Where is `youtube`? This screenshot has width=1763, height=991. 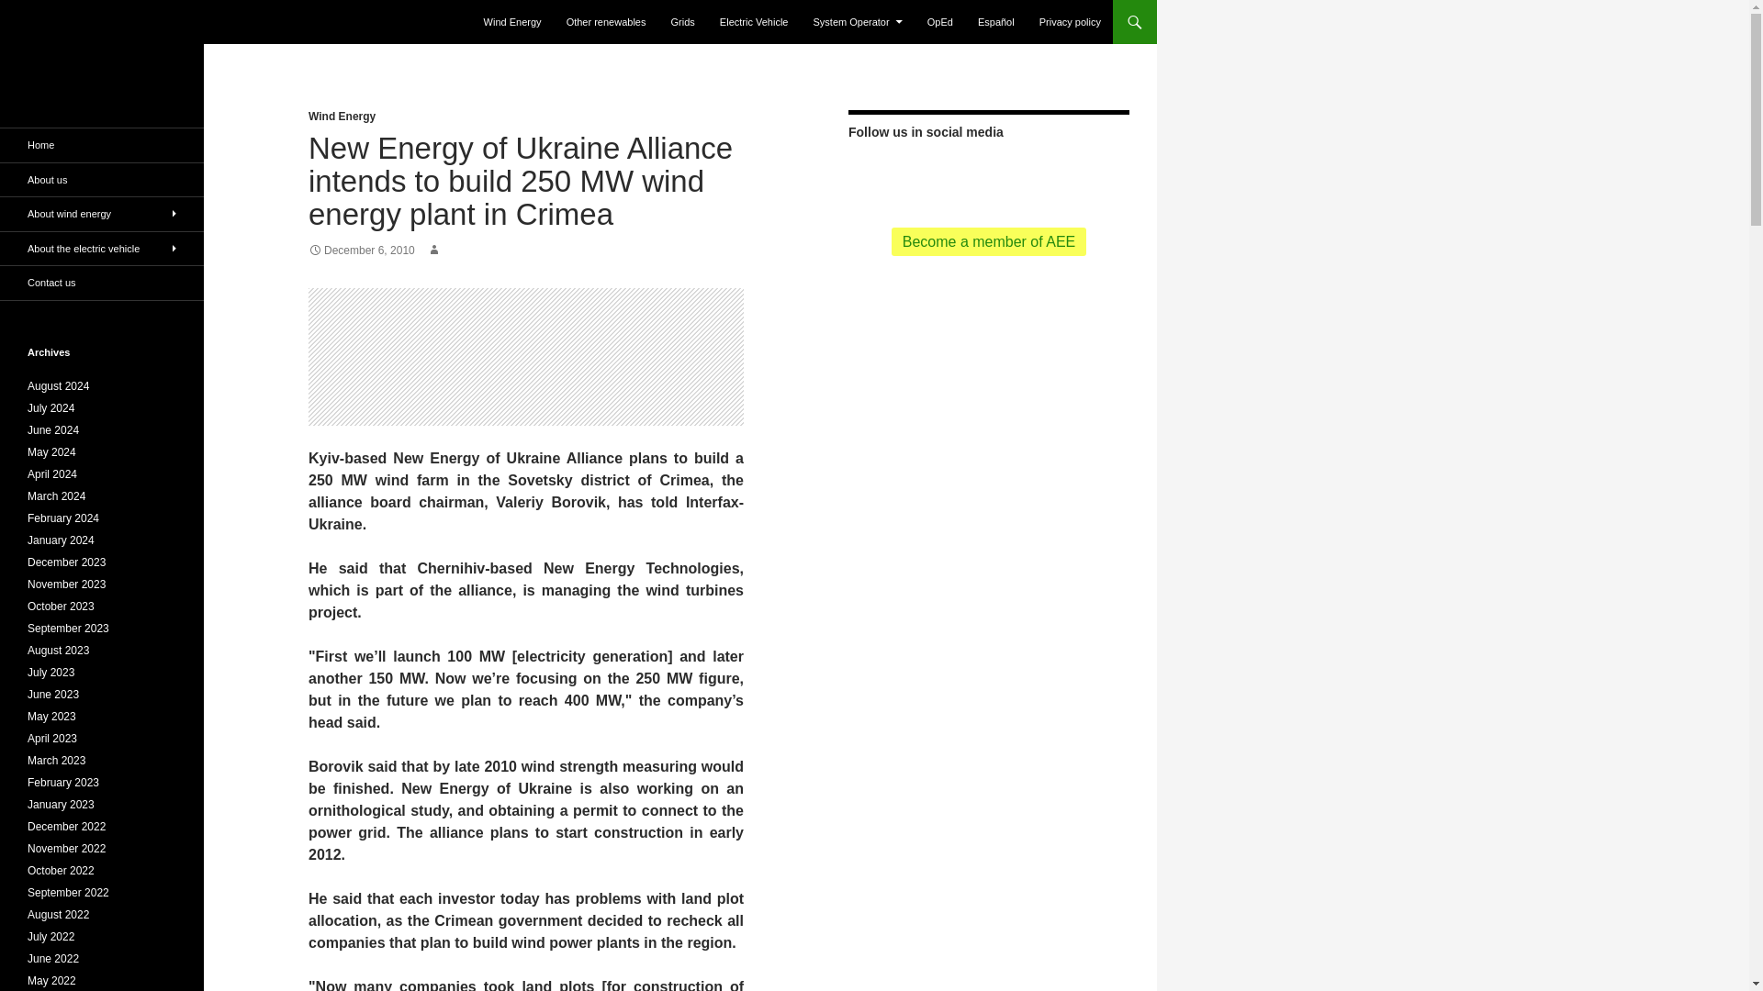 youtube is located at coordinates (960, 174).